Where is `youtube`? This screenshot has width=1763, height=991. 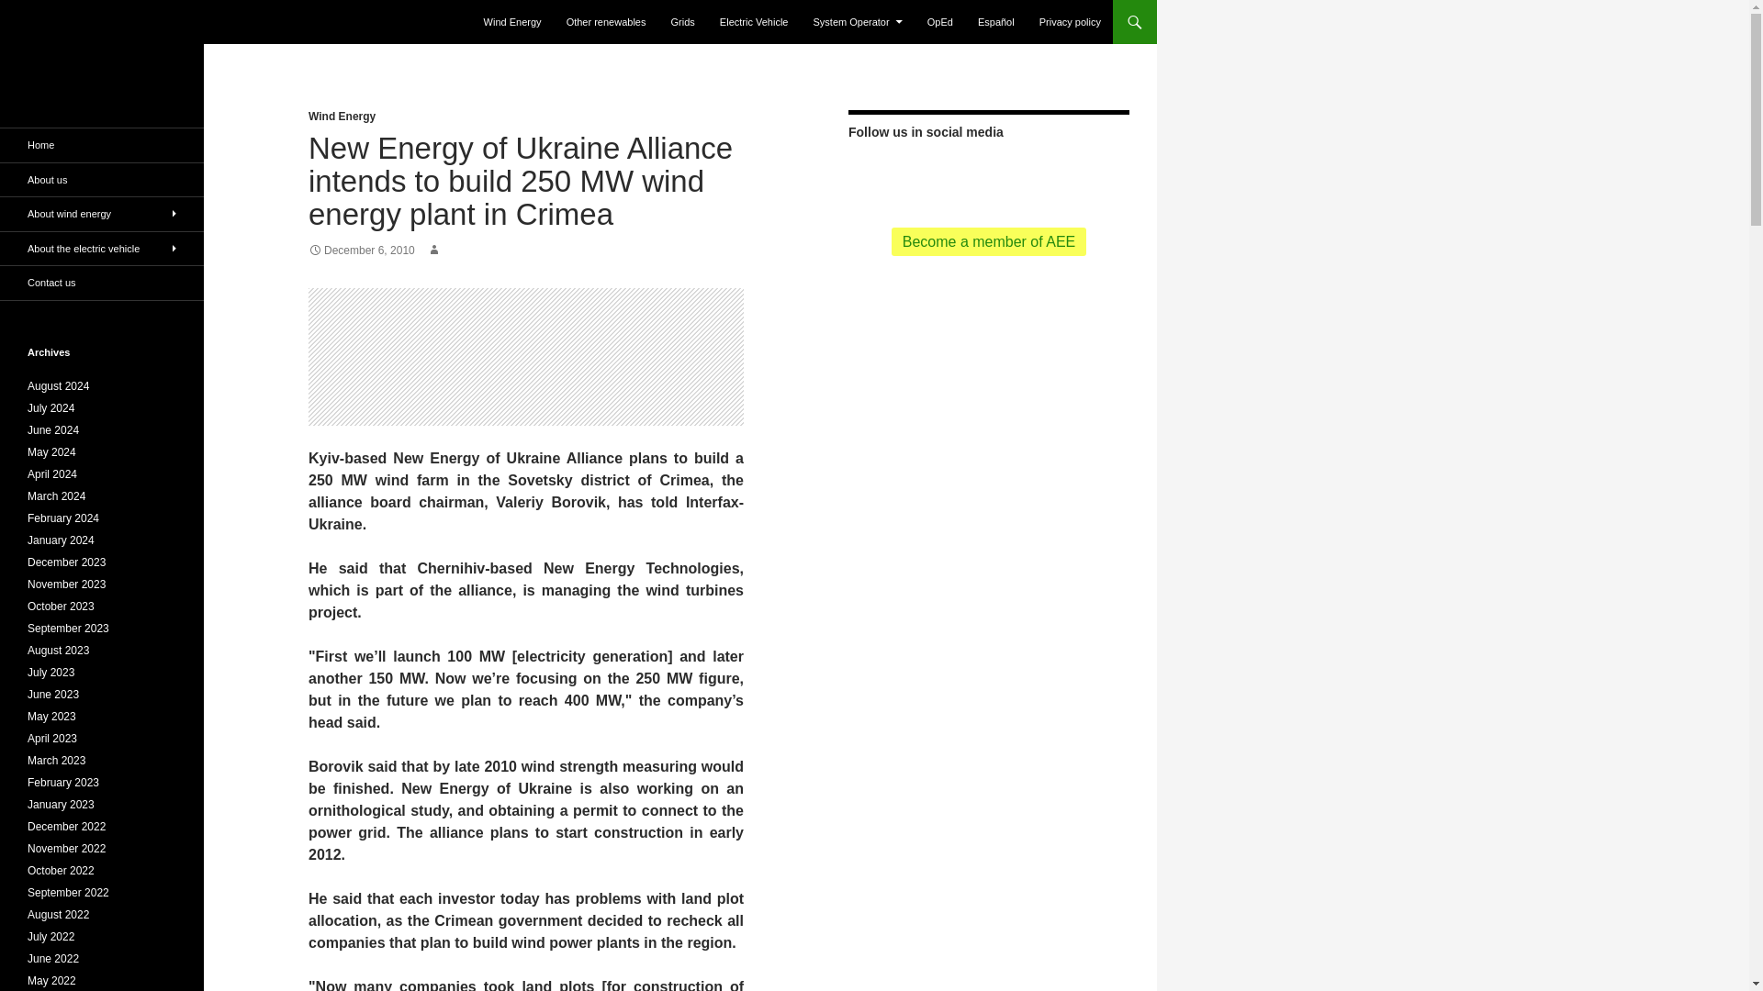 youtube is located at coordinates (960, 174).